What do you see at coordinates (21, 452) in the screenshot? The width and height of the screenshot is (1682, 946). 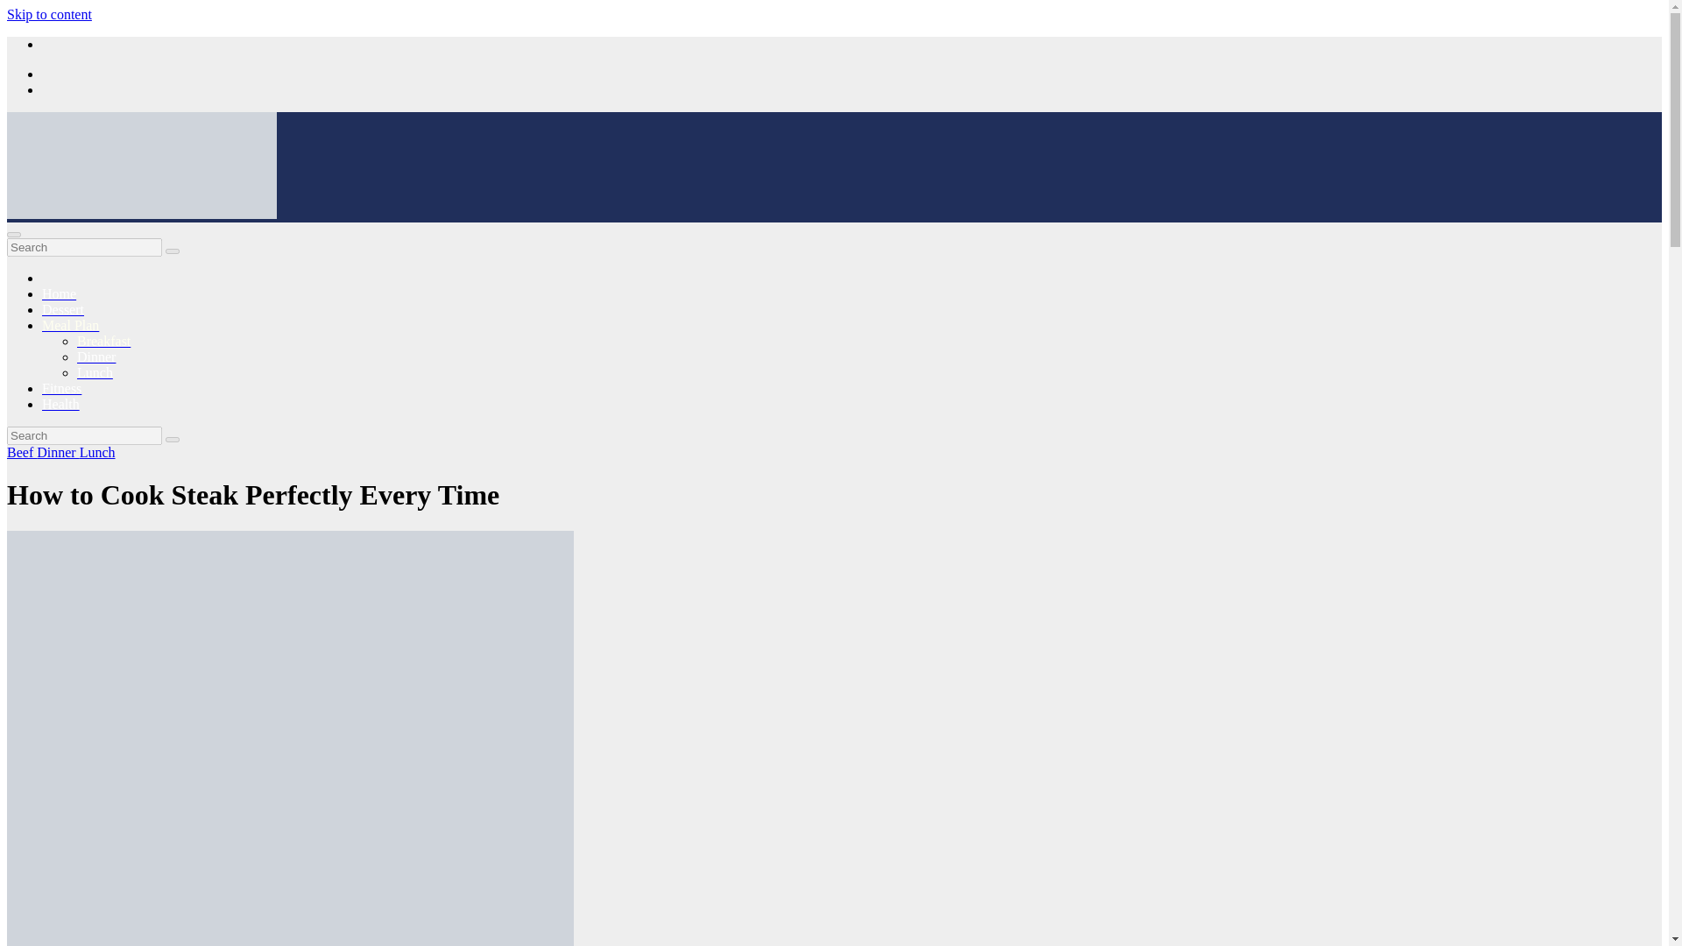 I see `Beef` at bounding box center [21, 452].